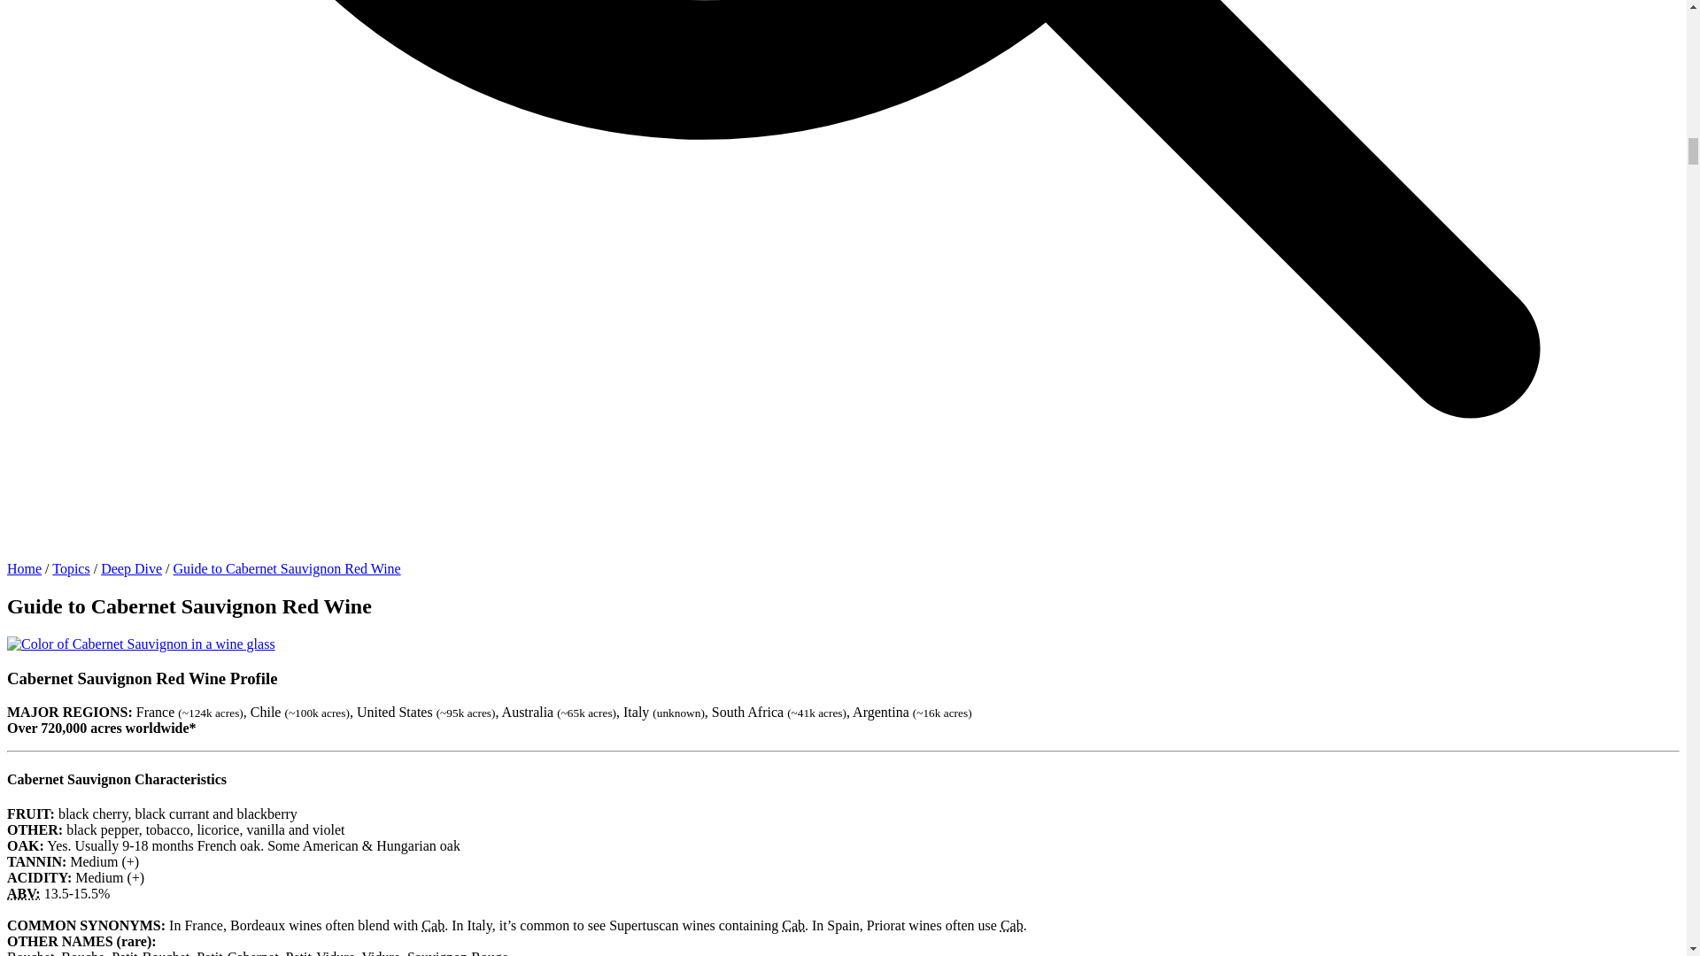 Image resolution: width=1700 pixels, height=956 pixels. What do you see at coordinates (286, 568) in the screenshot?
I see `Guide to Cabernet Sauvignon Red Wine` at bounding box center [286, 568].